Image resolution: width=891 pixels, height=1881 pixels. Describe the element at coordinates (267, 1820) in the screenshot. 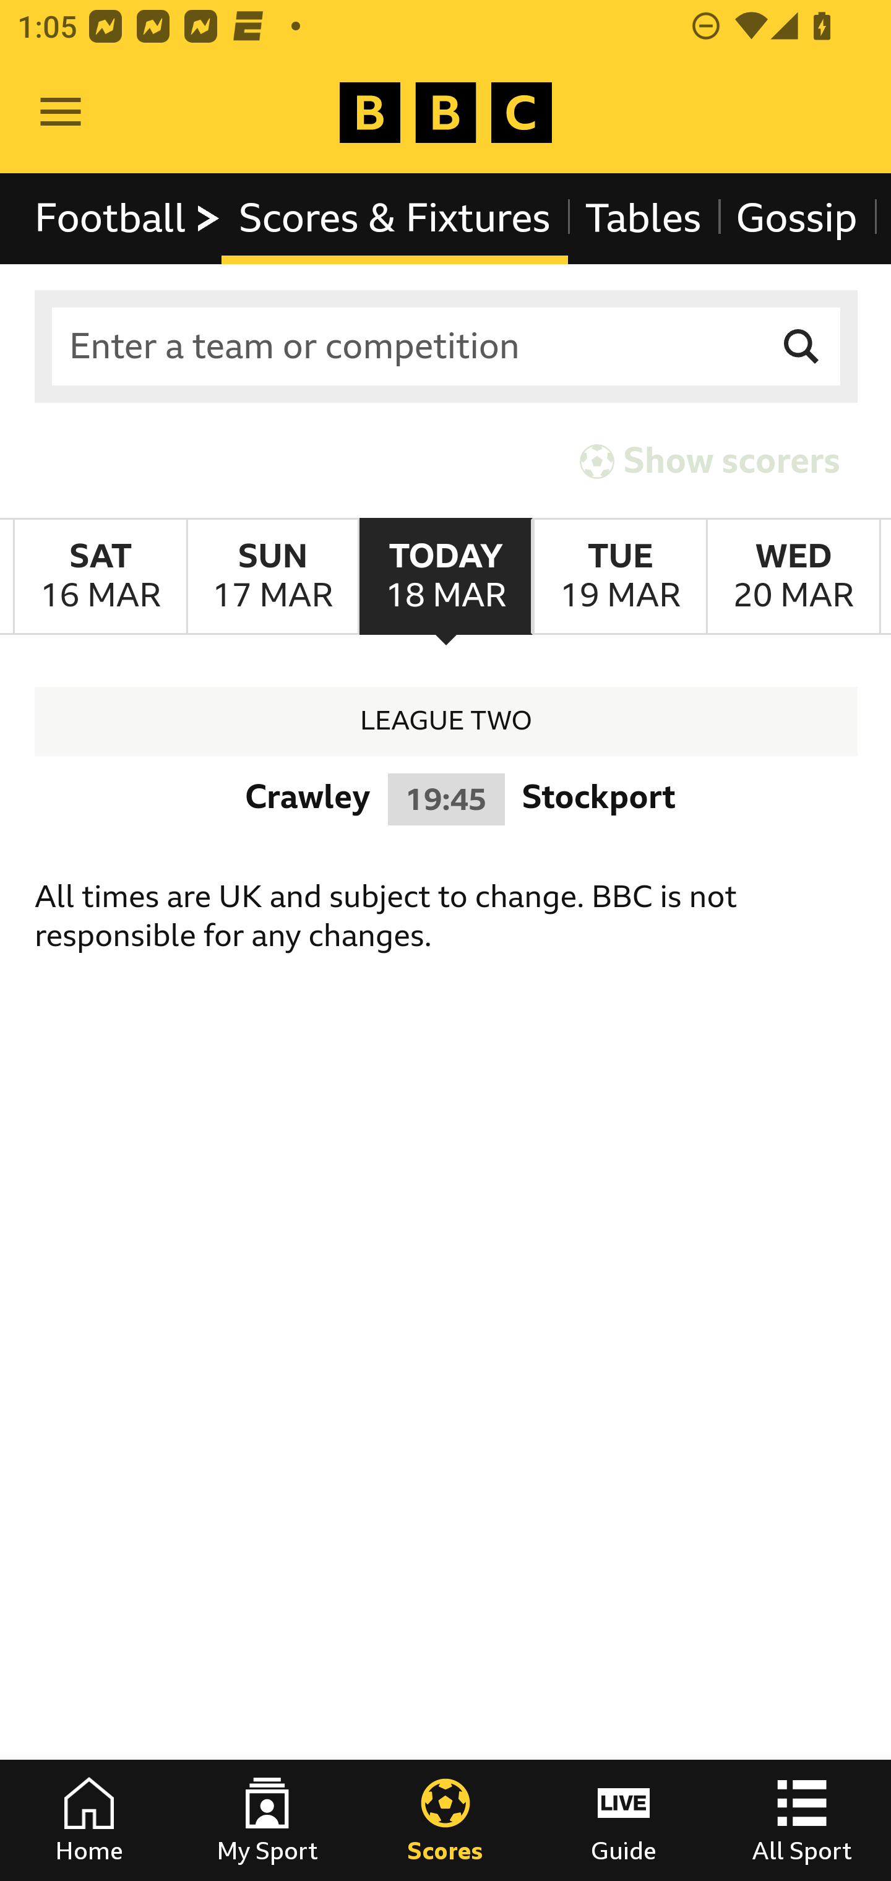

I see `My Sport` at that location.